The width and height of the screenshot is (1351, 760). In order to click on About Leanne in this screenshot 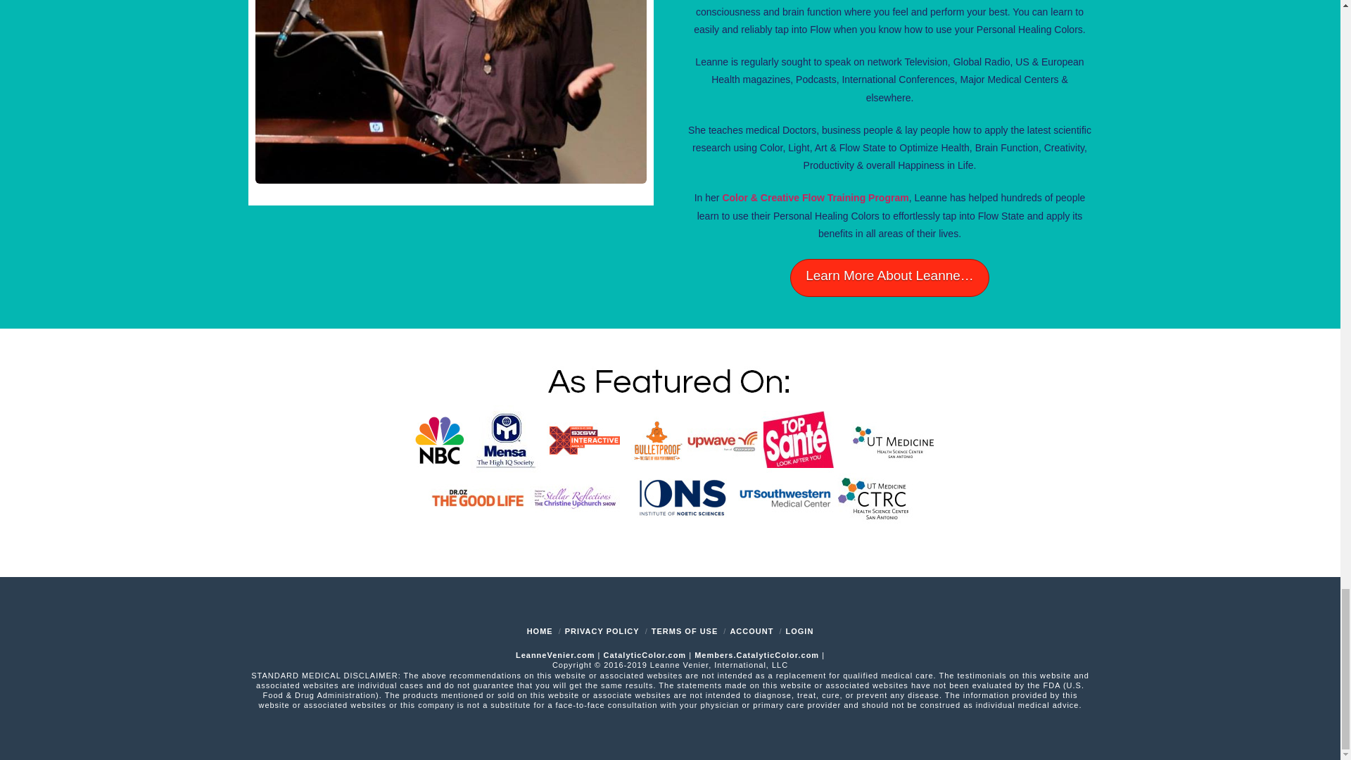, I will do `click(889, 278)`.